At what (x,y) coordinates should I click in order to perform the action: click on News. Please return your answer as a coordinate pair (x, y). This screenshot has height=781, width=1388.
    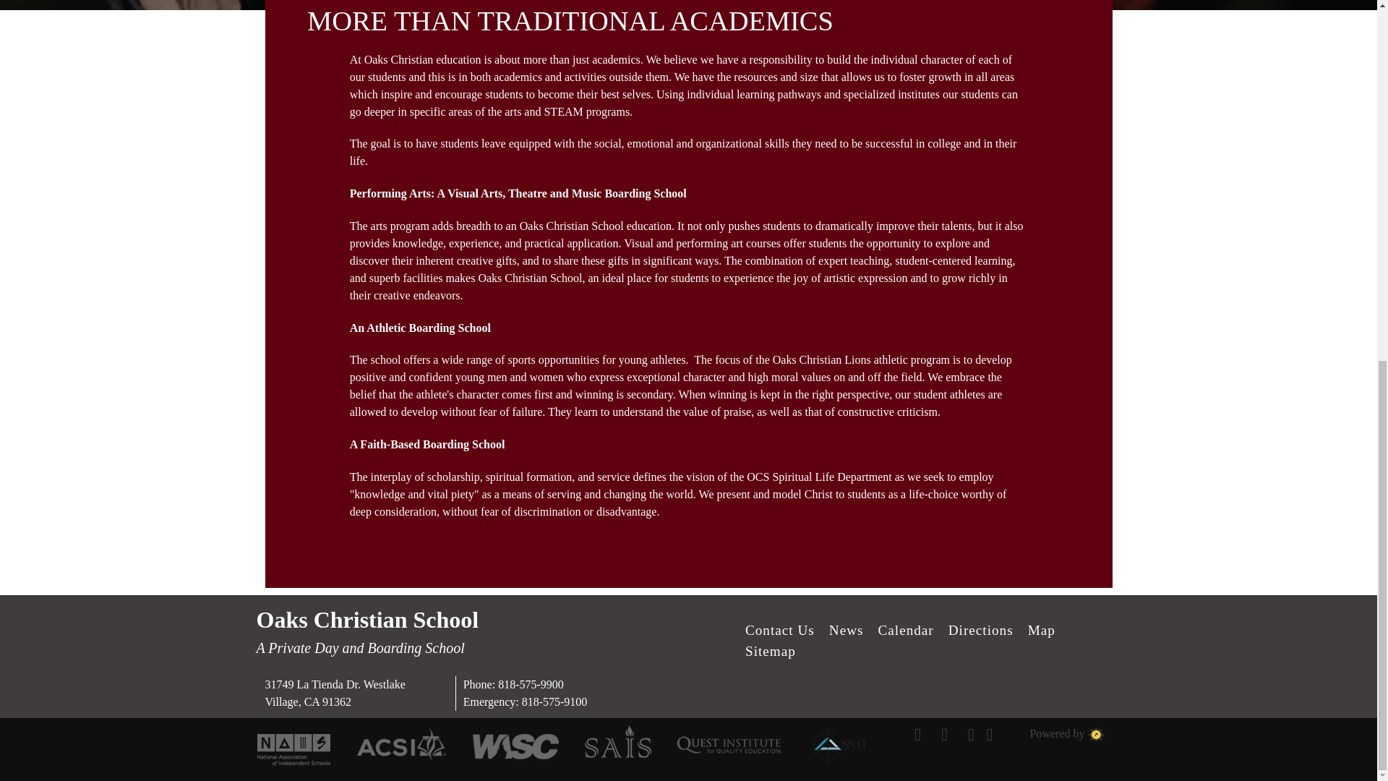
    Looking at the image, I should click on (846, 630).